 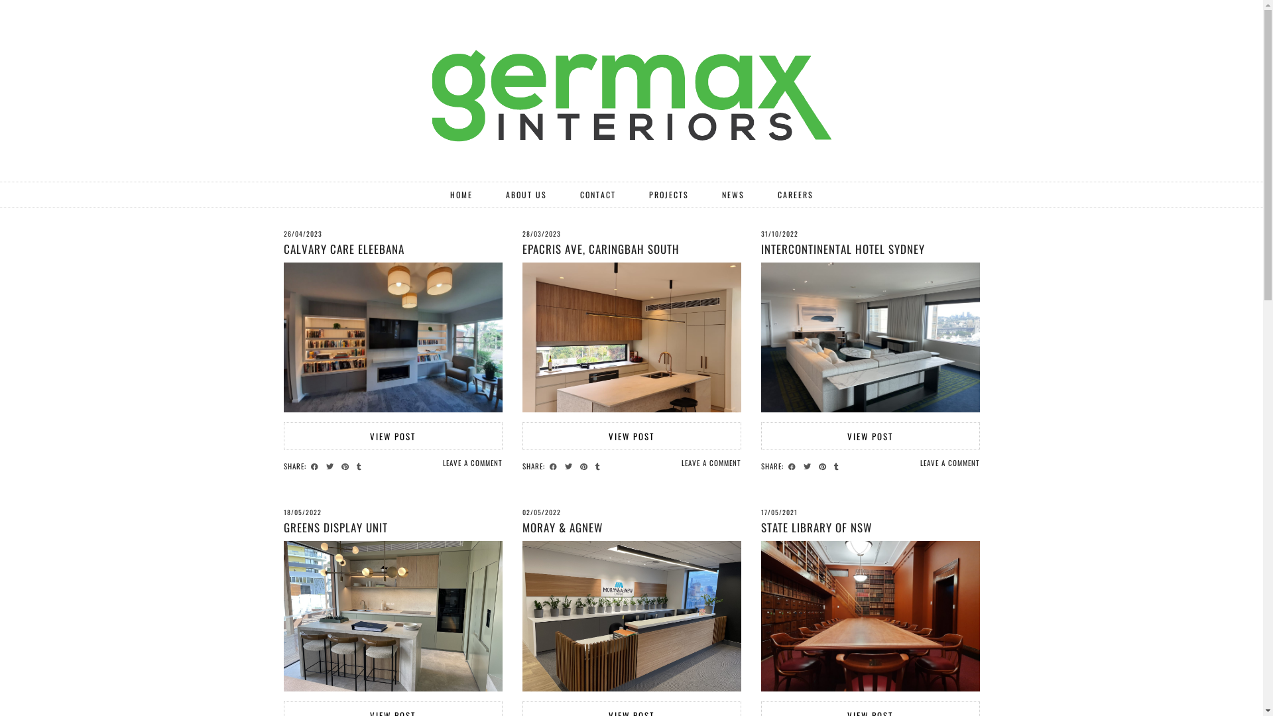 I want to click on LEAVE A COMMENT, so click(x=473, y=463).